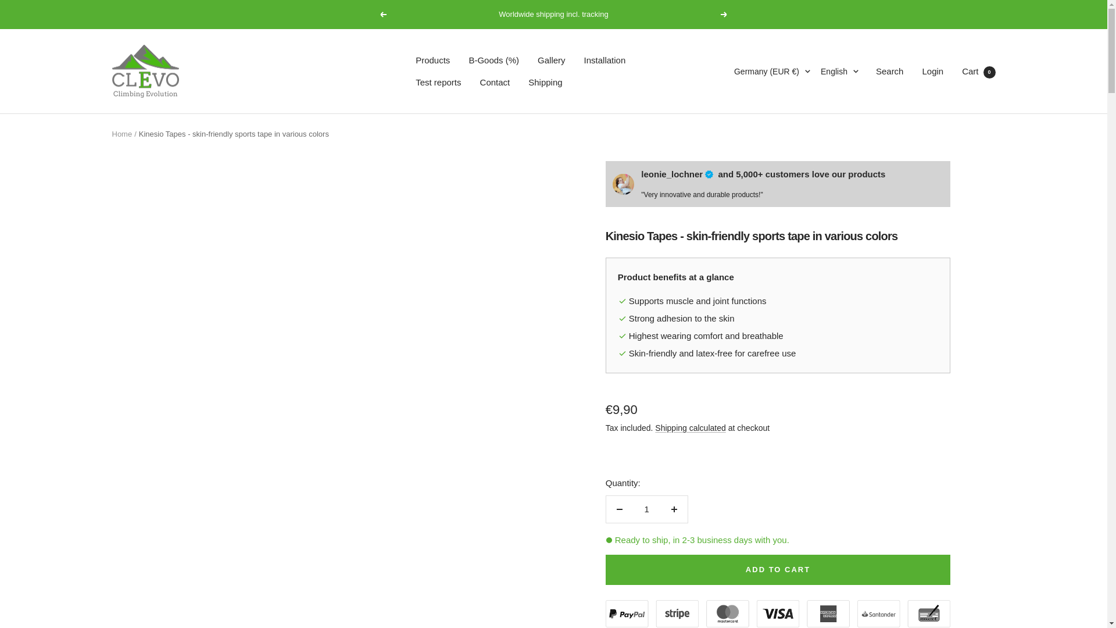 This screenshot has width=1116, height=628. Describe the element at coordinates (728, 341) in the screenshot. I see `CN` at that location.